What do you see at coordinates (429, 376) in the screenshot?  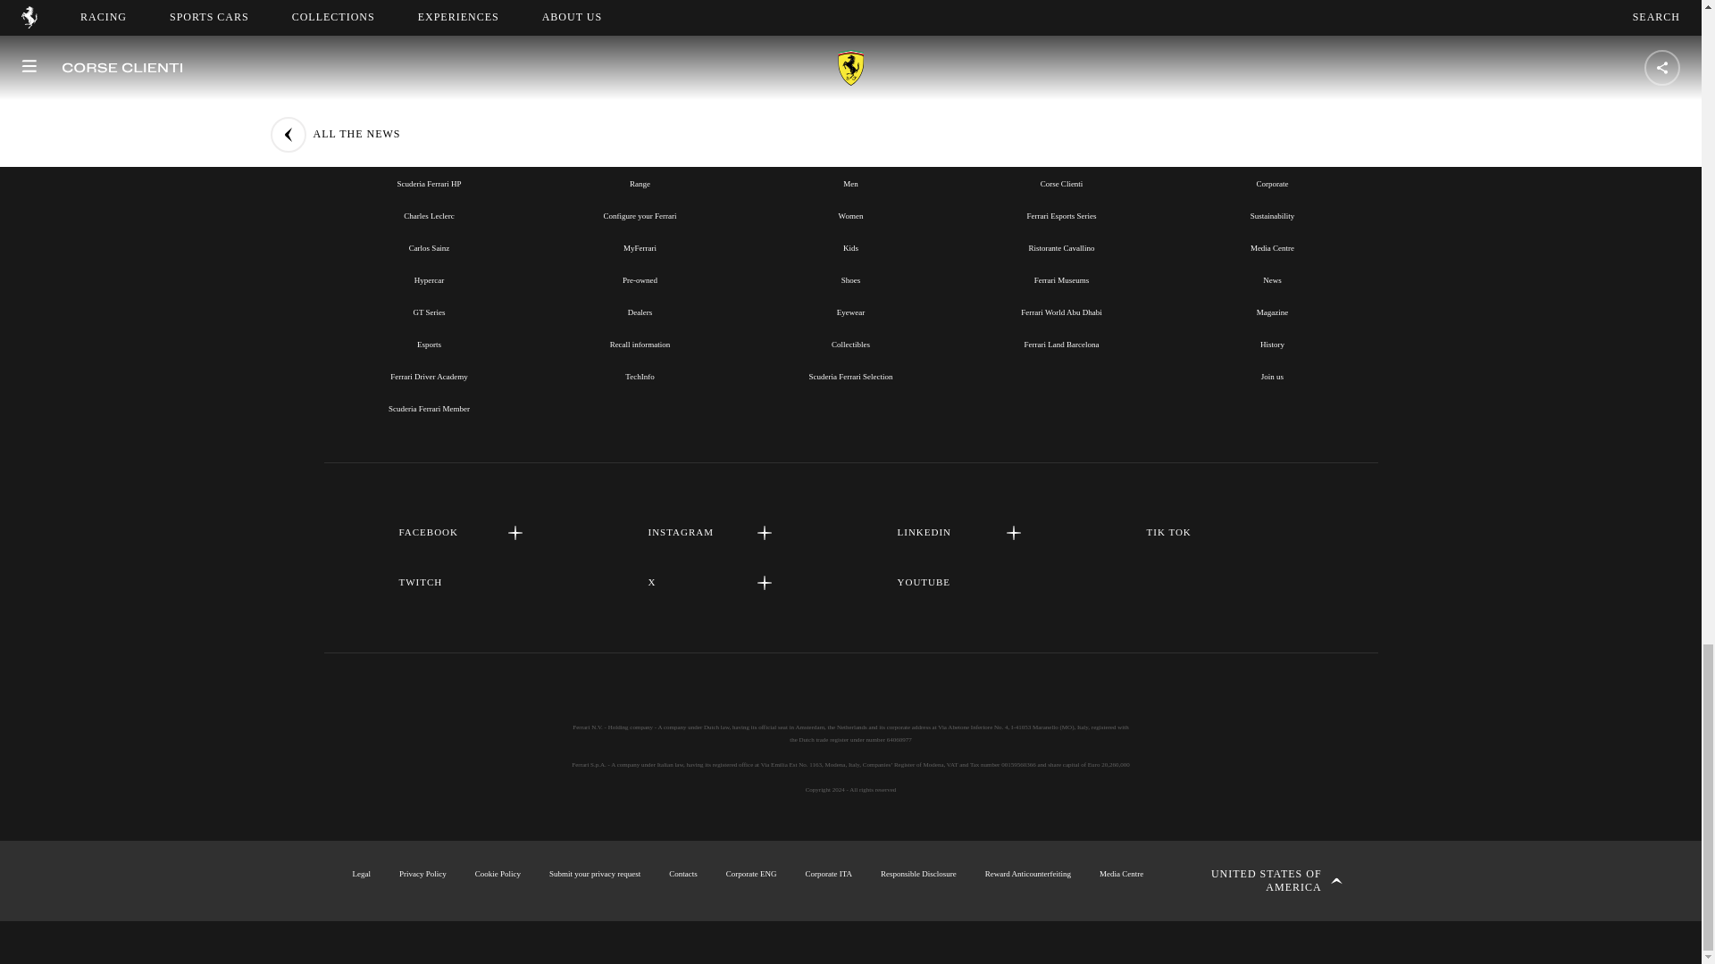 I see `Ferrari Driver Academy` at bounding box center [429, 376].